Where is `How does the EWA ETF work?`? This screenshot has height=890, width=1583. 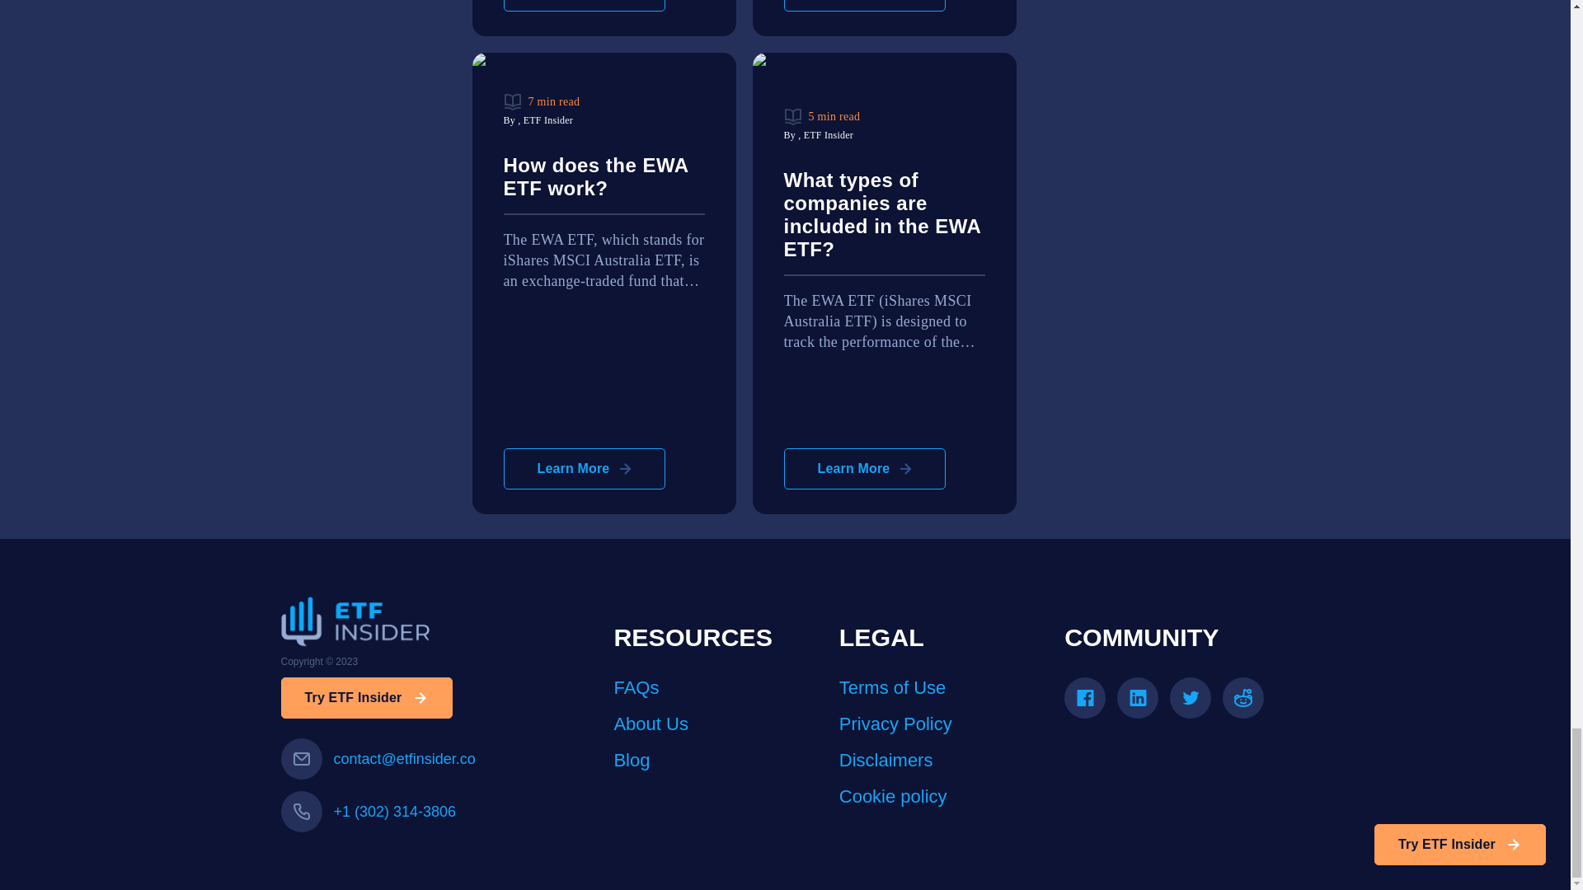 How does the EWA ETF work? is located at coordinates (604, 185).